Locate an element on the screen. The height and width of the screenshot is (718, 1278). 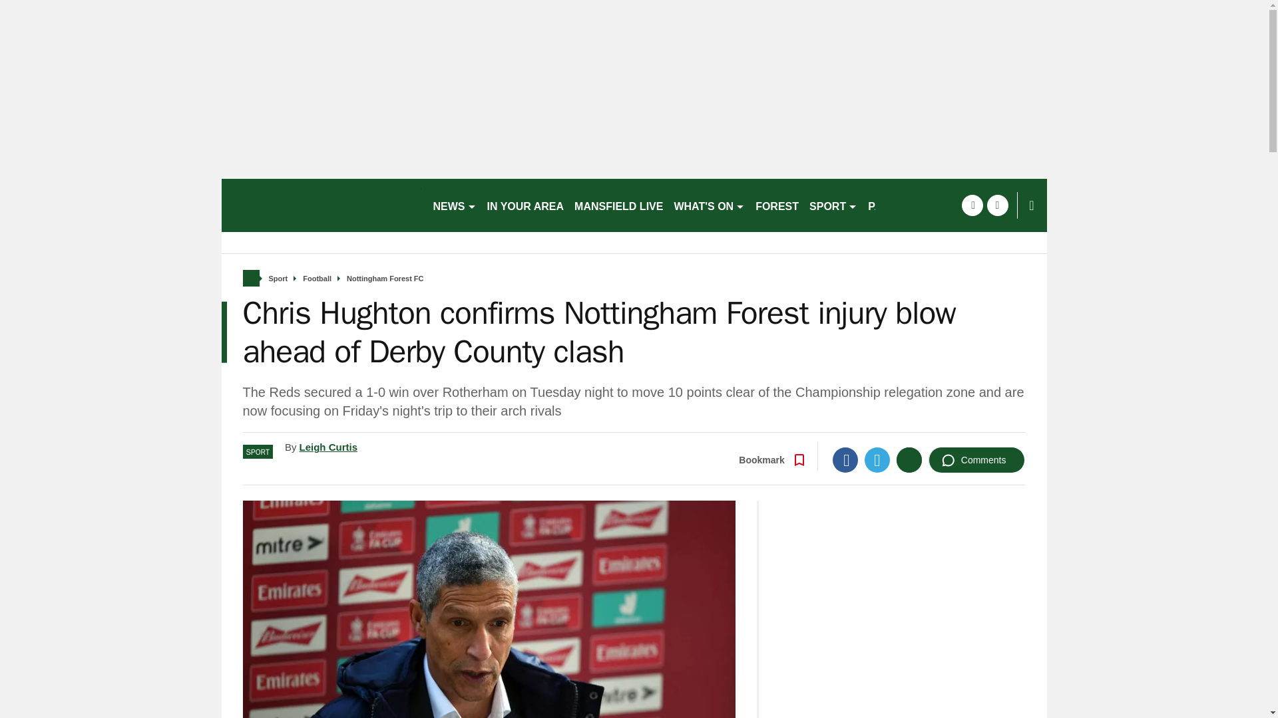
twitter is located at coordinates (997, 205).